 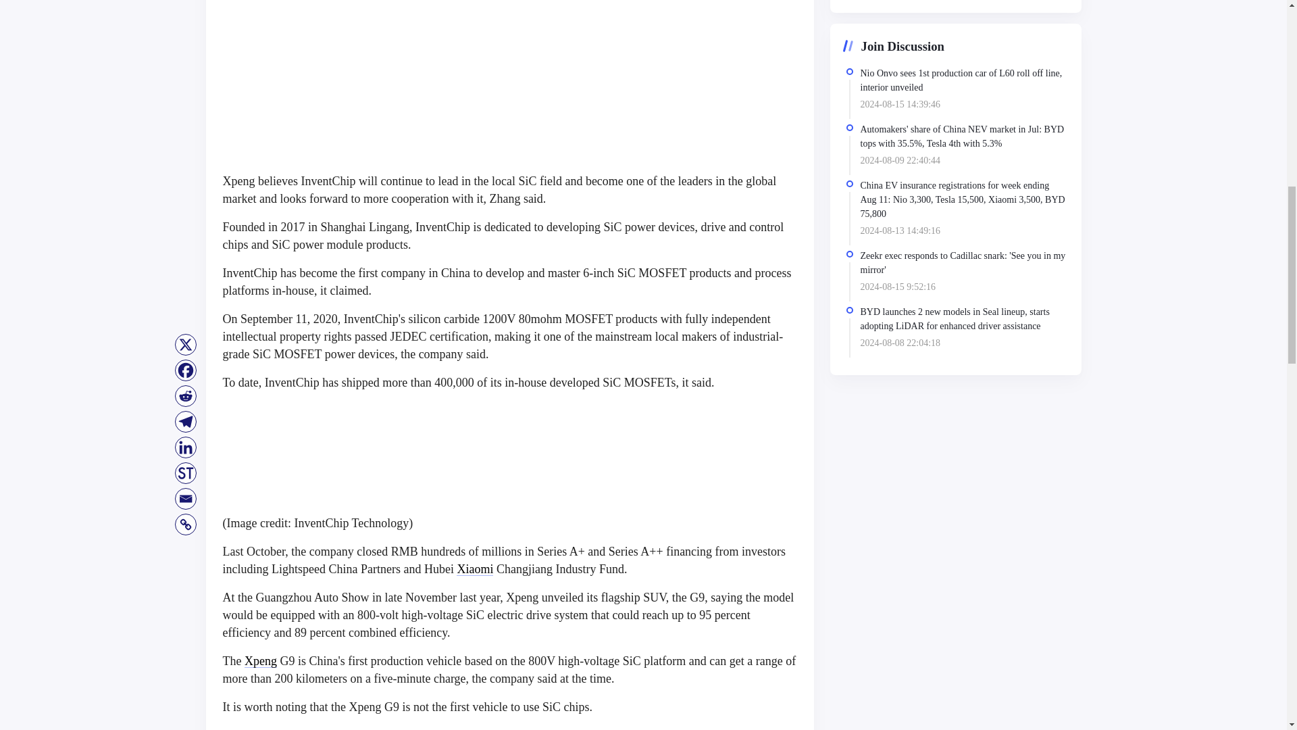 I want to click on Tesla, so click(x=639, y=729).